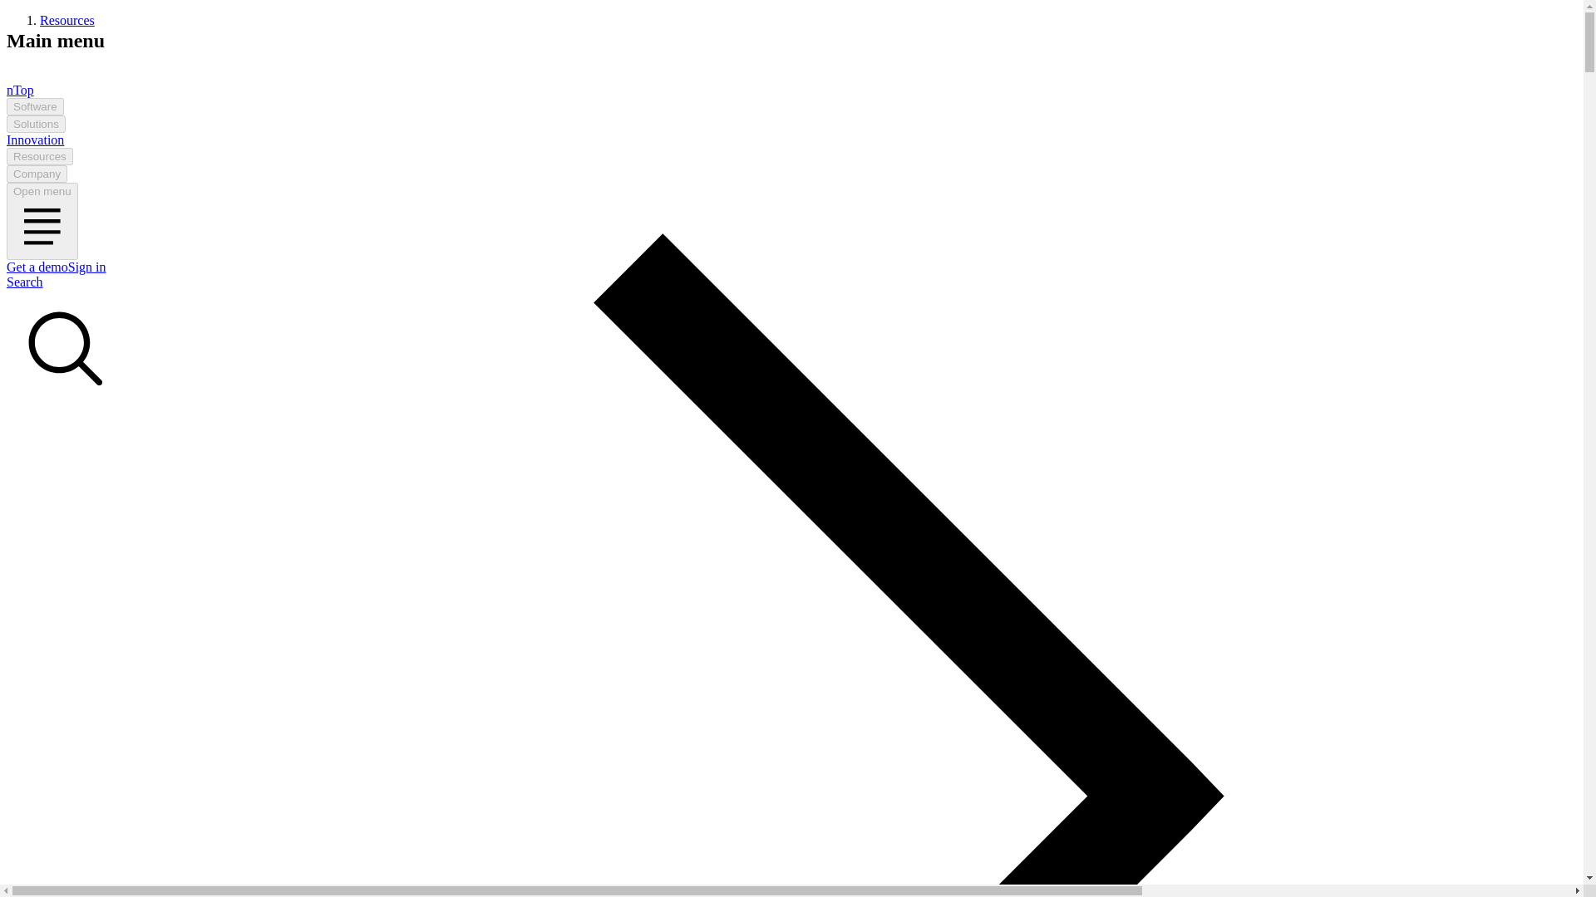  I want to click on nTop, so click(65, 90).